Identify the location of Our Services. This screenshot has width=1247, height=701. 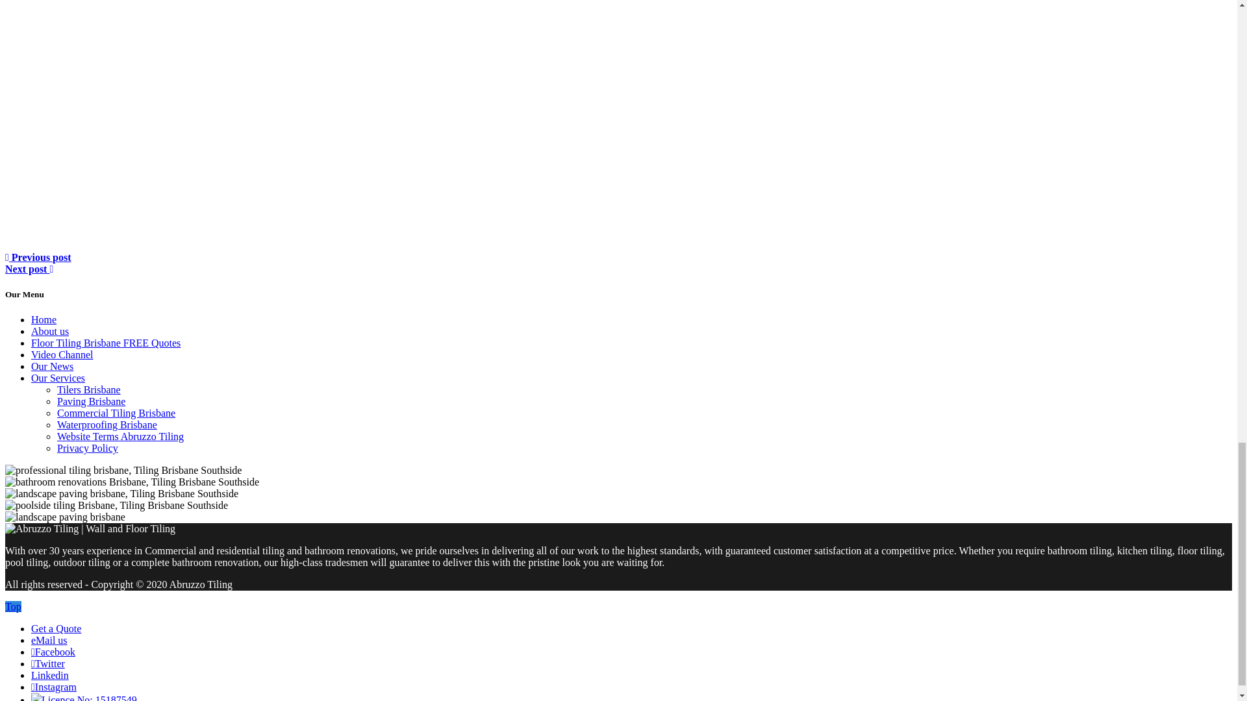
(58, 378).